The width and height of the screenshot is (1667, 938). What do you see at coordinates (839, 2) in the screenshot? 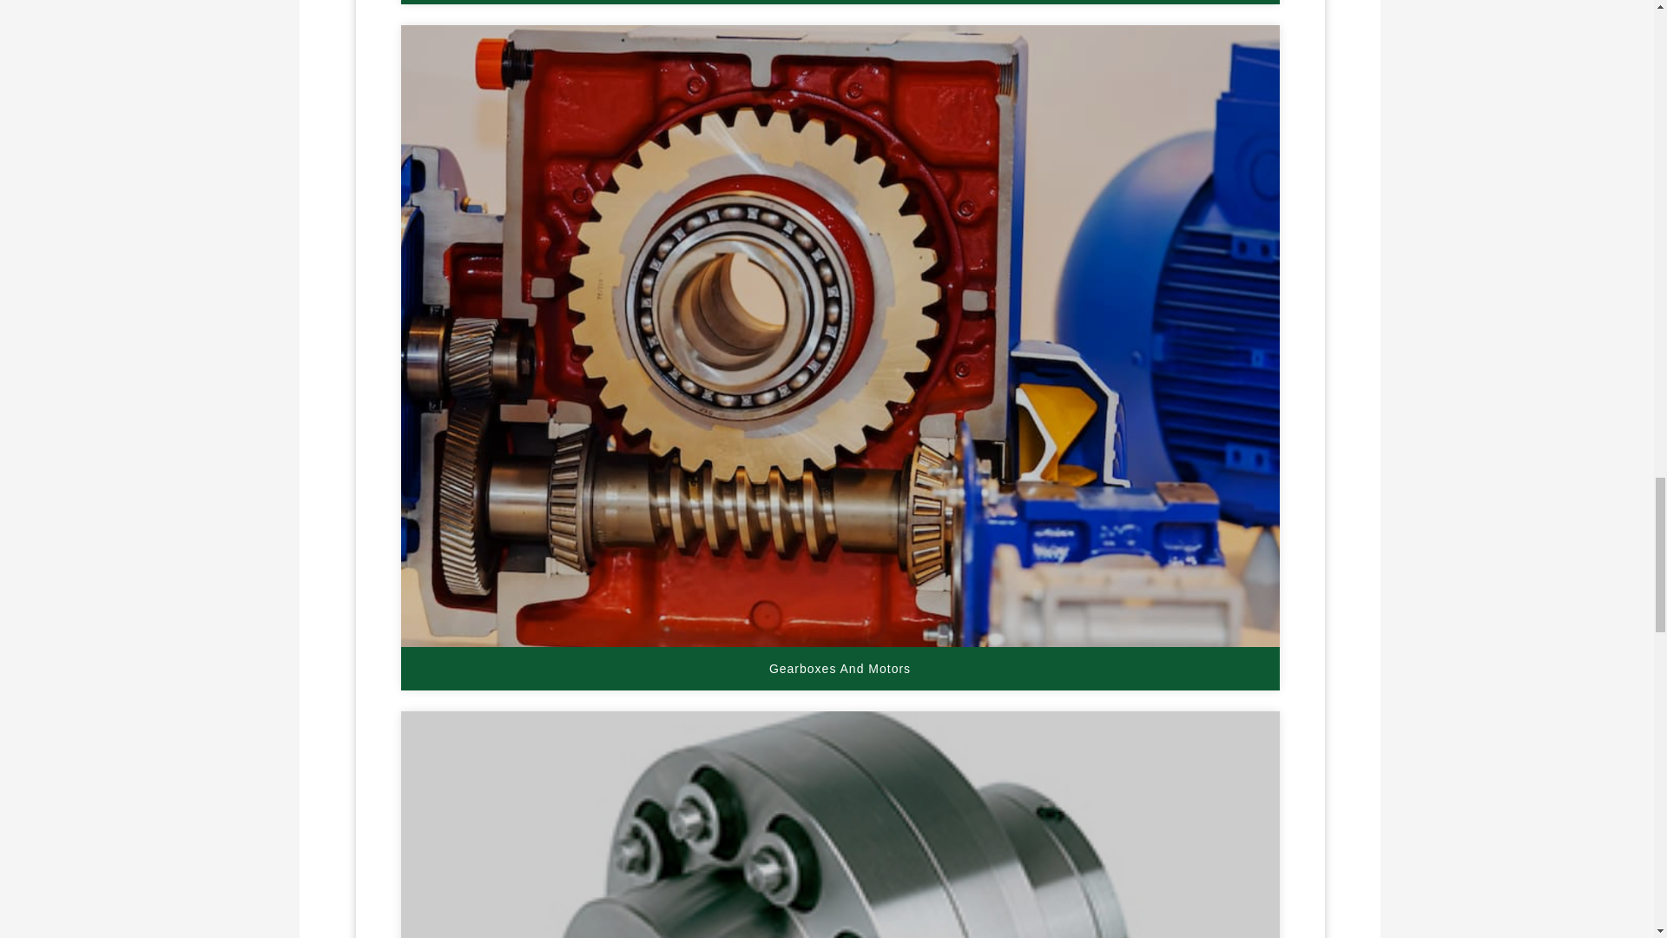
I see `Ancillary Products` at bounding box center [839, 2].